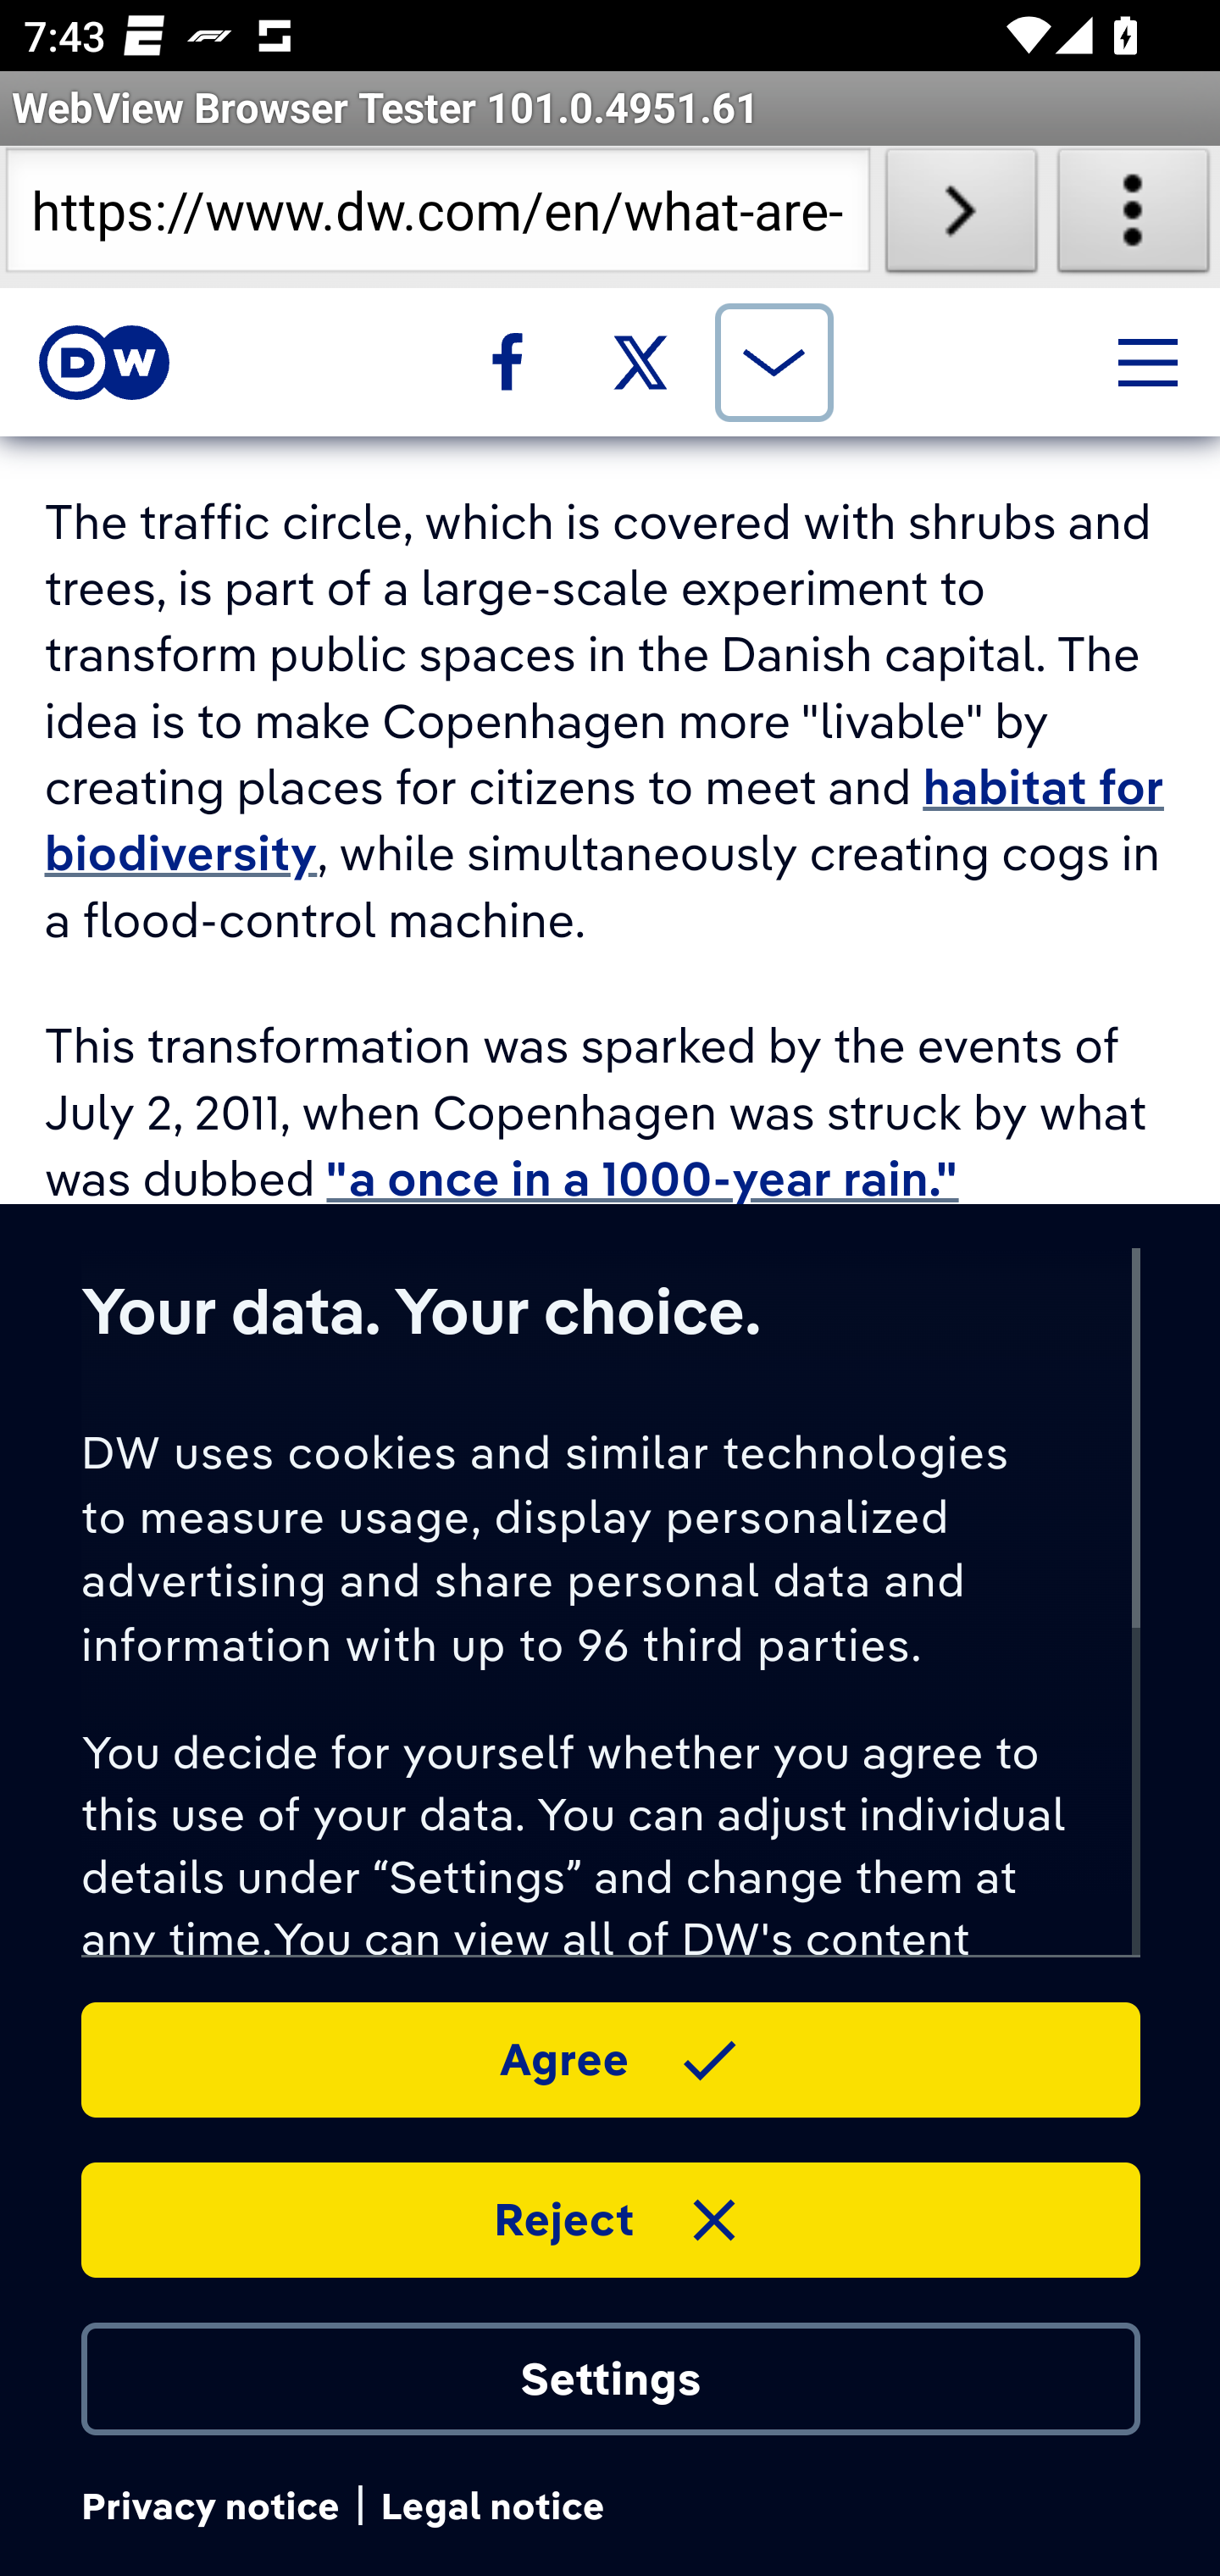 The width and height of the screenshot is (1220, 2576). What do you see at coordinates (610, 2218) in the screenshot?
I see `Reject` at bounding box center [610, 2218].